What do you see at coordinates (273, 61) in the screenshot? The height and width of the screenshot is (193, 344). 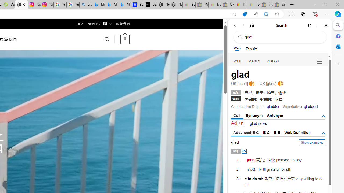 I see `Search Filter, VIDEOS` at bounding box center [273, 61].